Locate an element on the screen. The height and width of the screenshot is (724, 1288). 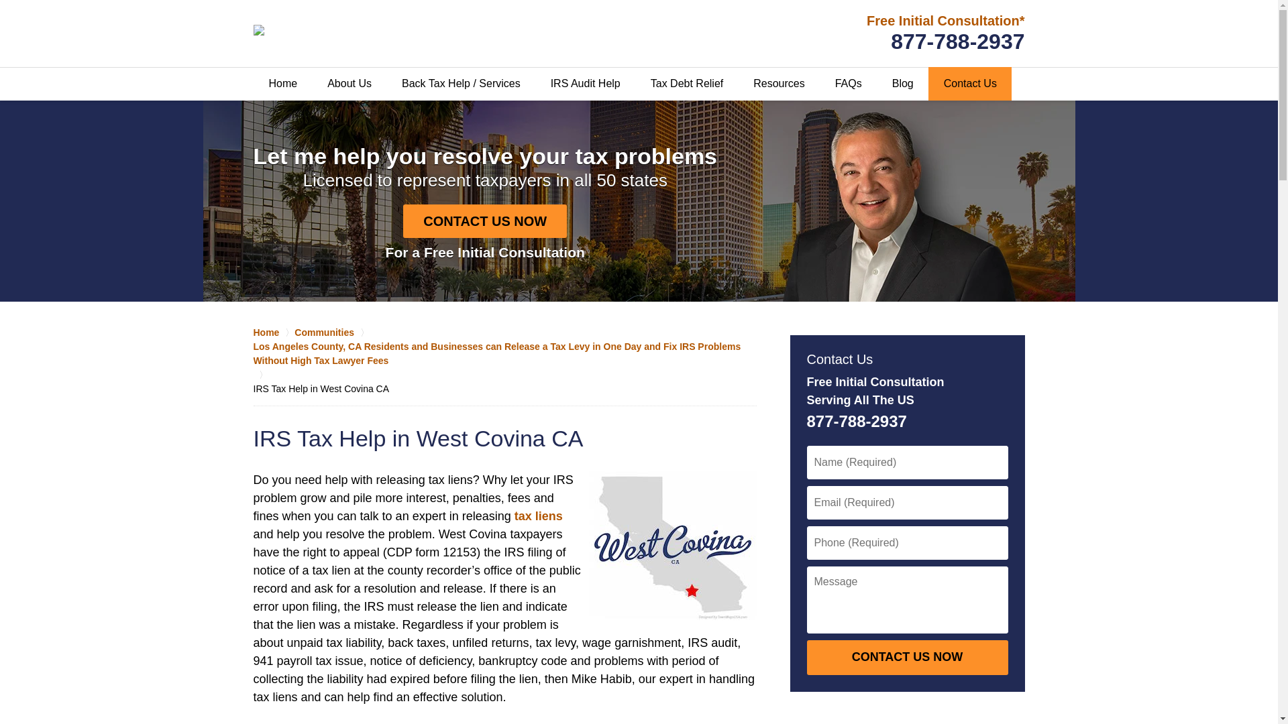
About Us is located at coordinates (349, 84).